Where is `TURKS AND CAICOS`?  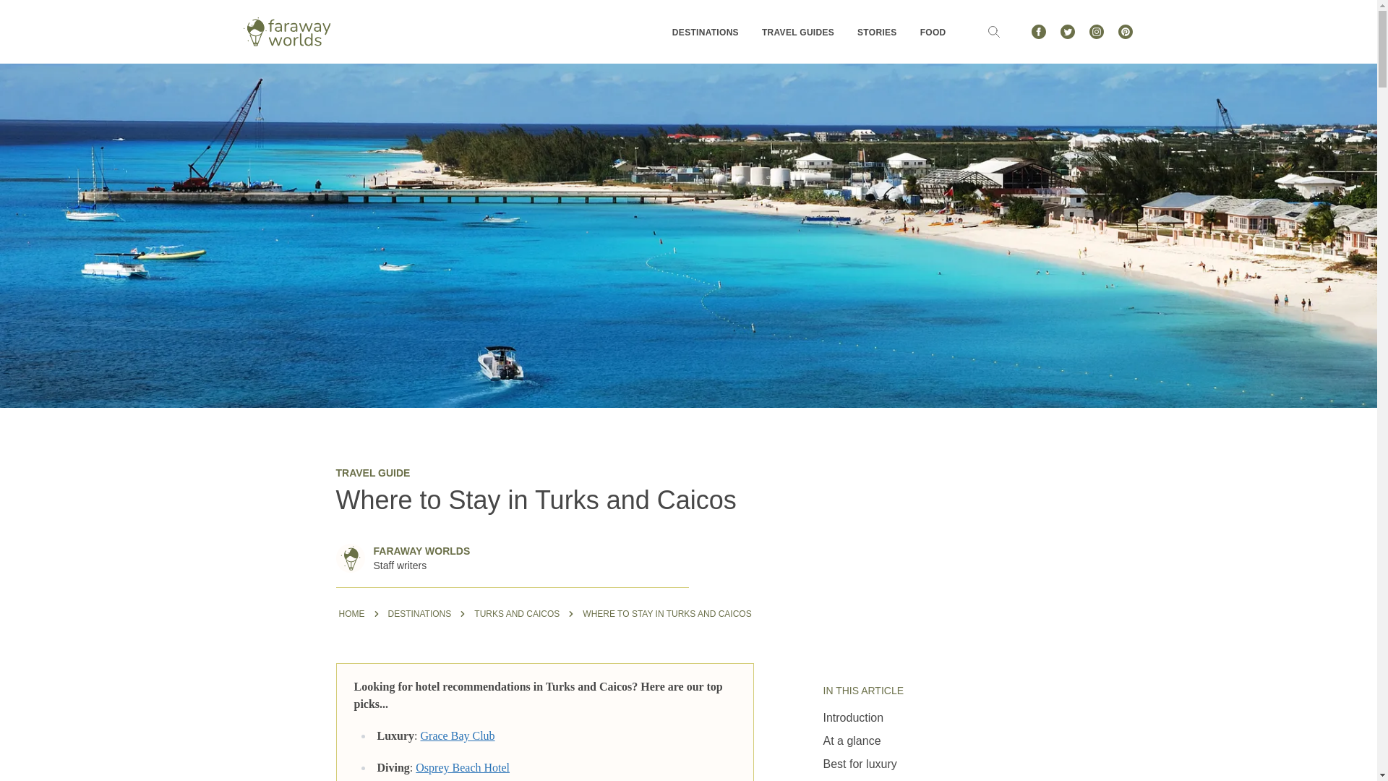 TURKS AND CAICOS is located at coordinates (516, 613).